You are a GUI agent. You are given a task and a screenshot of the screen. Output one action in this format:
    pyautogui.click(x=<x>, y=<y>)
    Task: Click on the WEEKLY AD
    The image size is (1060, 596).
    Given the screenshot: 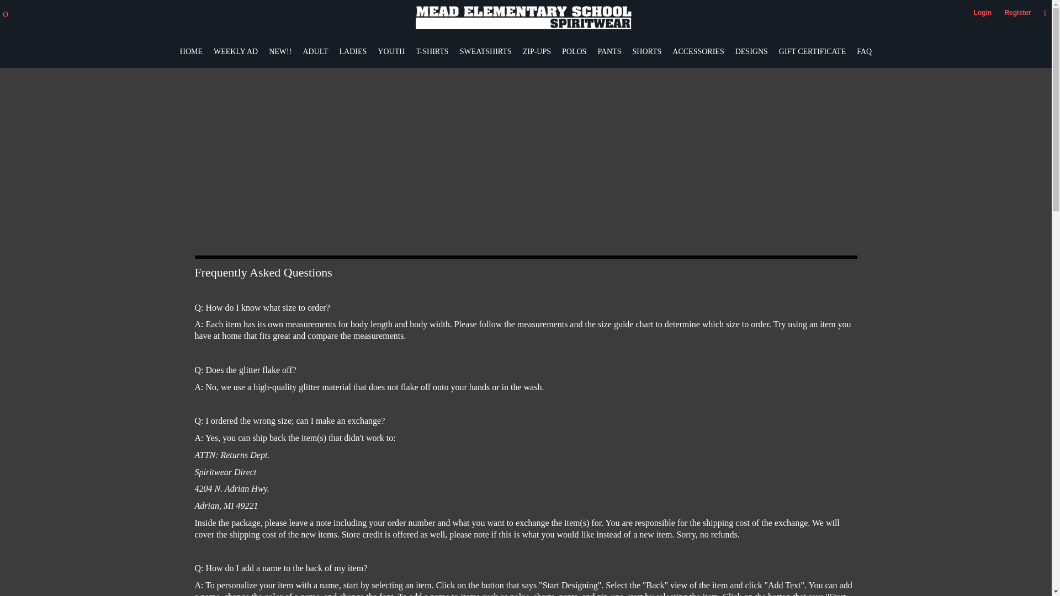 What is the action you would take?
    pyautogui.click(x=235, y=51)
    